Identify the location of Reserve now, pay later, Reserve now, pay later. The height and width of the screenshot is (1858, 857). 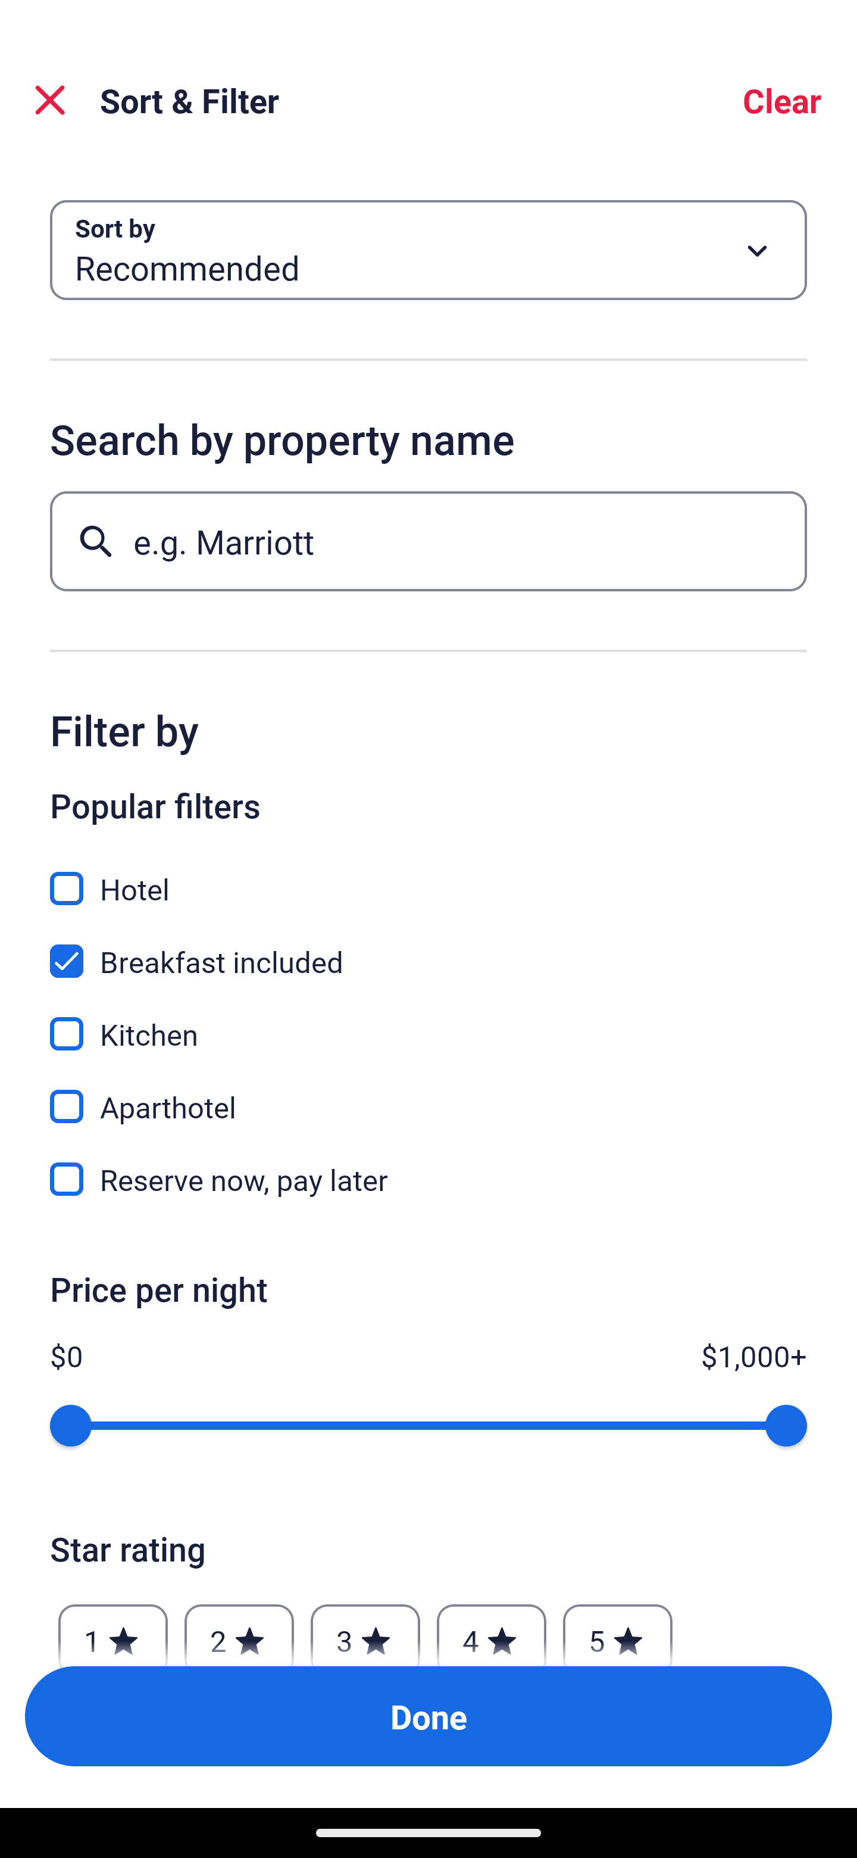
(428, 1179).